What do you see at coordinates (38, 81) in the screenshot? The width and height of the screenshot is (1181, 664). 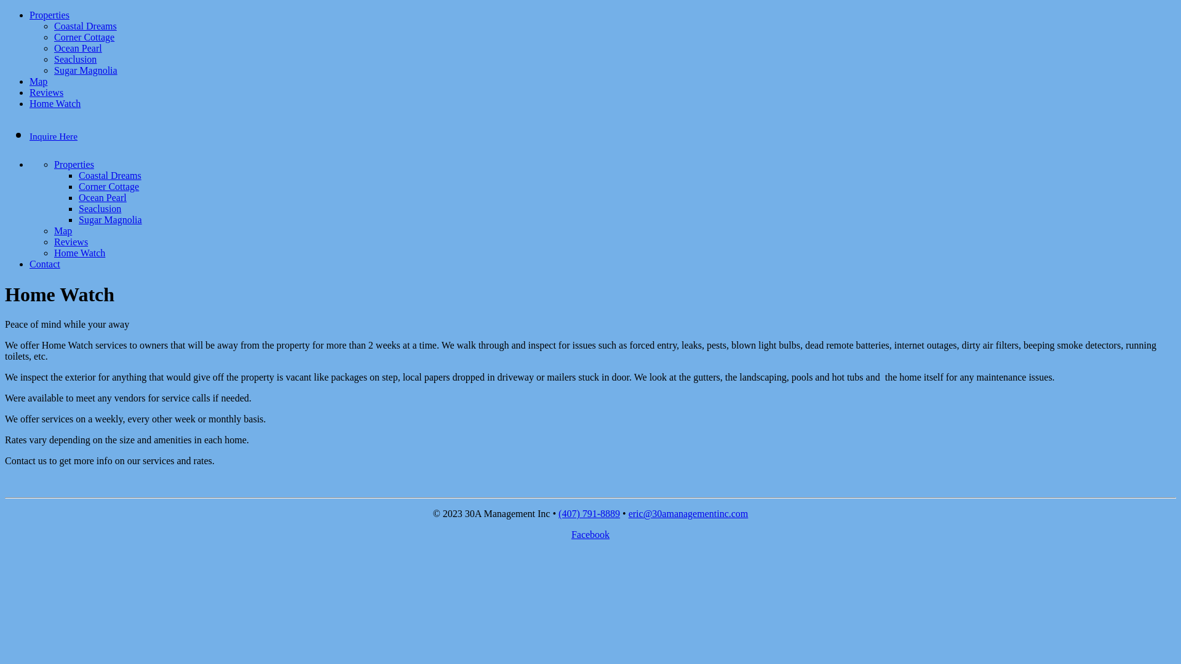 I see `Map` at bounding box center [38, 81].